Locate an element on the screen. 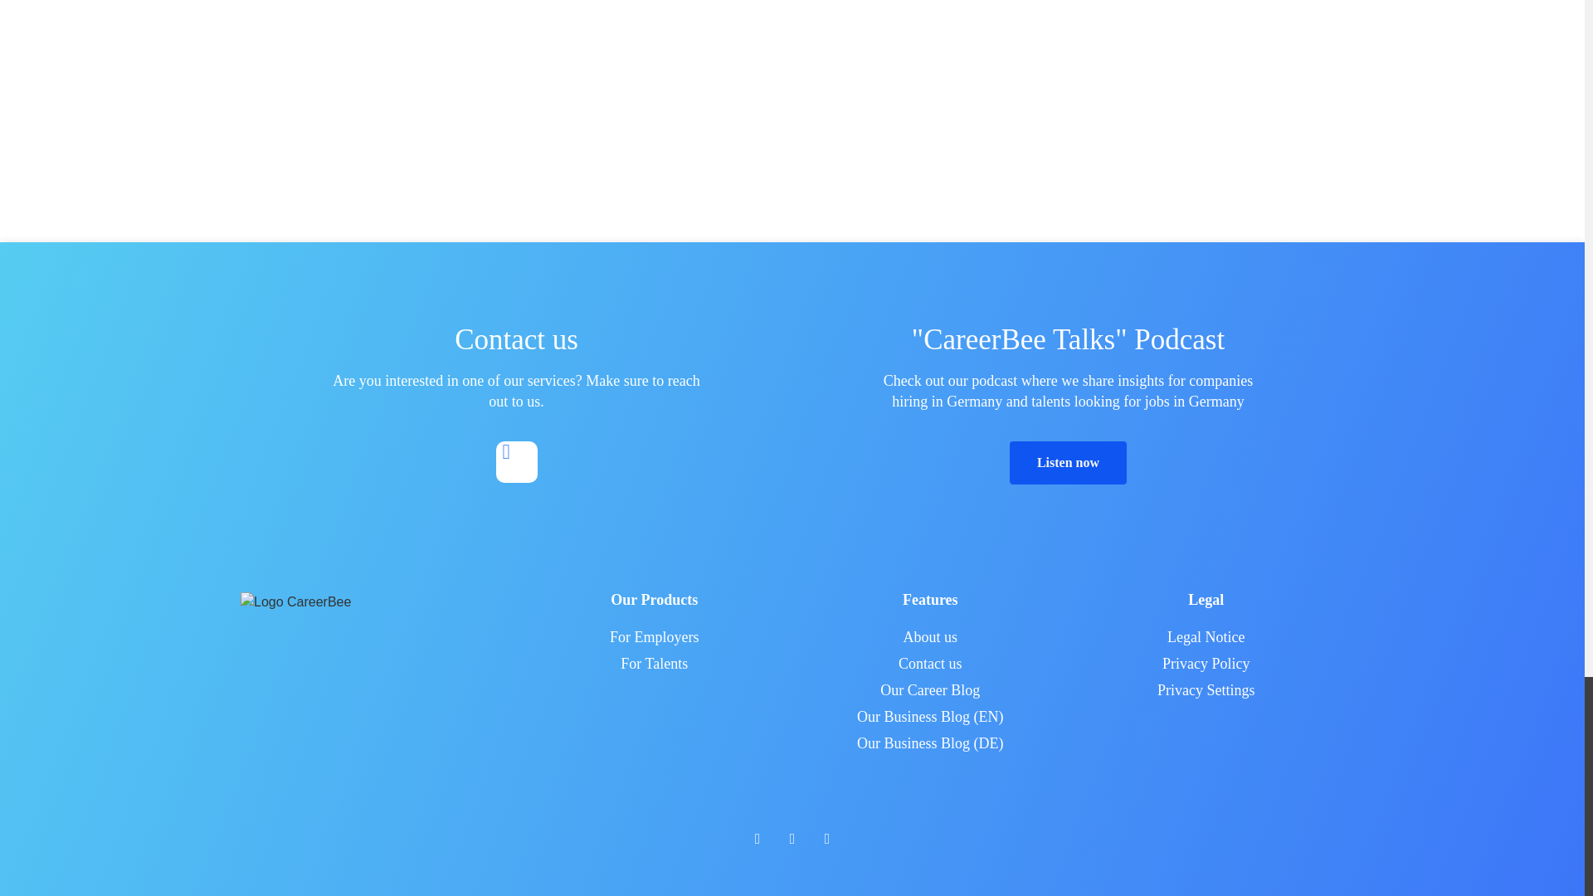  About us is located at coordinates (930, 637).